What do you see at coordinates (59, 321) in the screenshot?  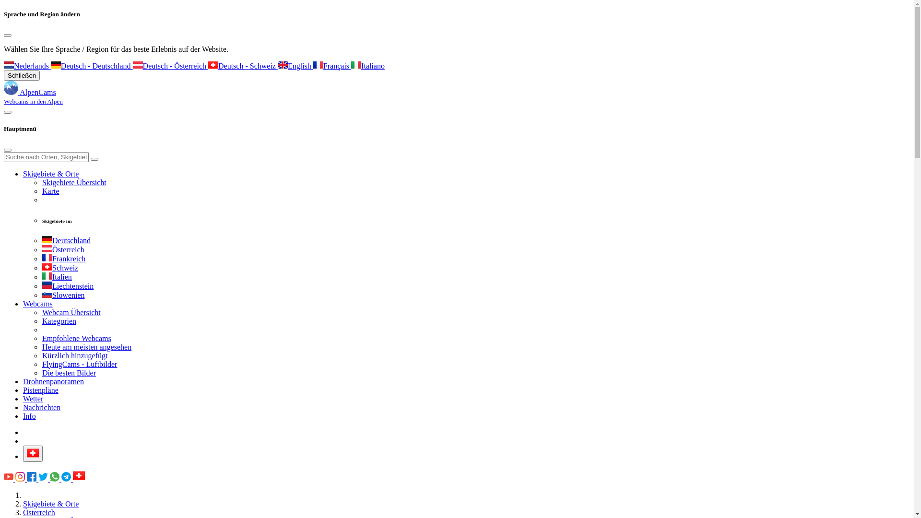 I see `Kategorien` at bounding box center [59, 321].